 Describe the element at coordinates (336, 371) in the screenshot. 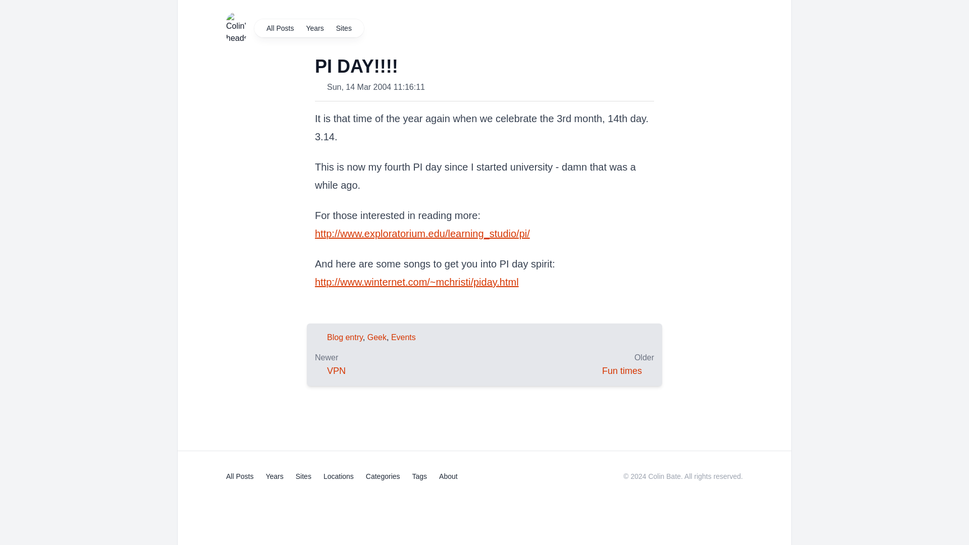

I see `VPN` at that location.